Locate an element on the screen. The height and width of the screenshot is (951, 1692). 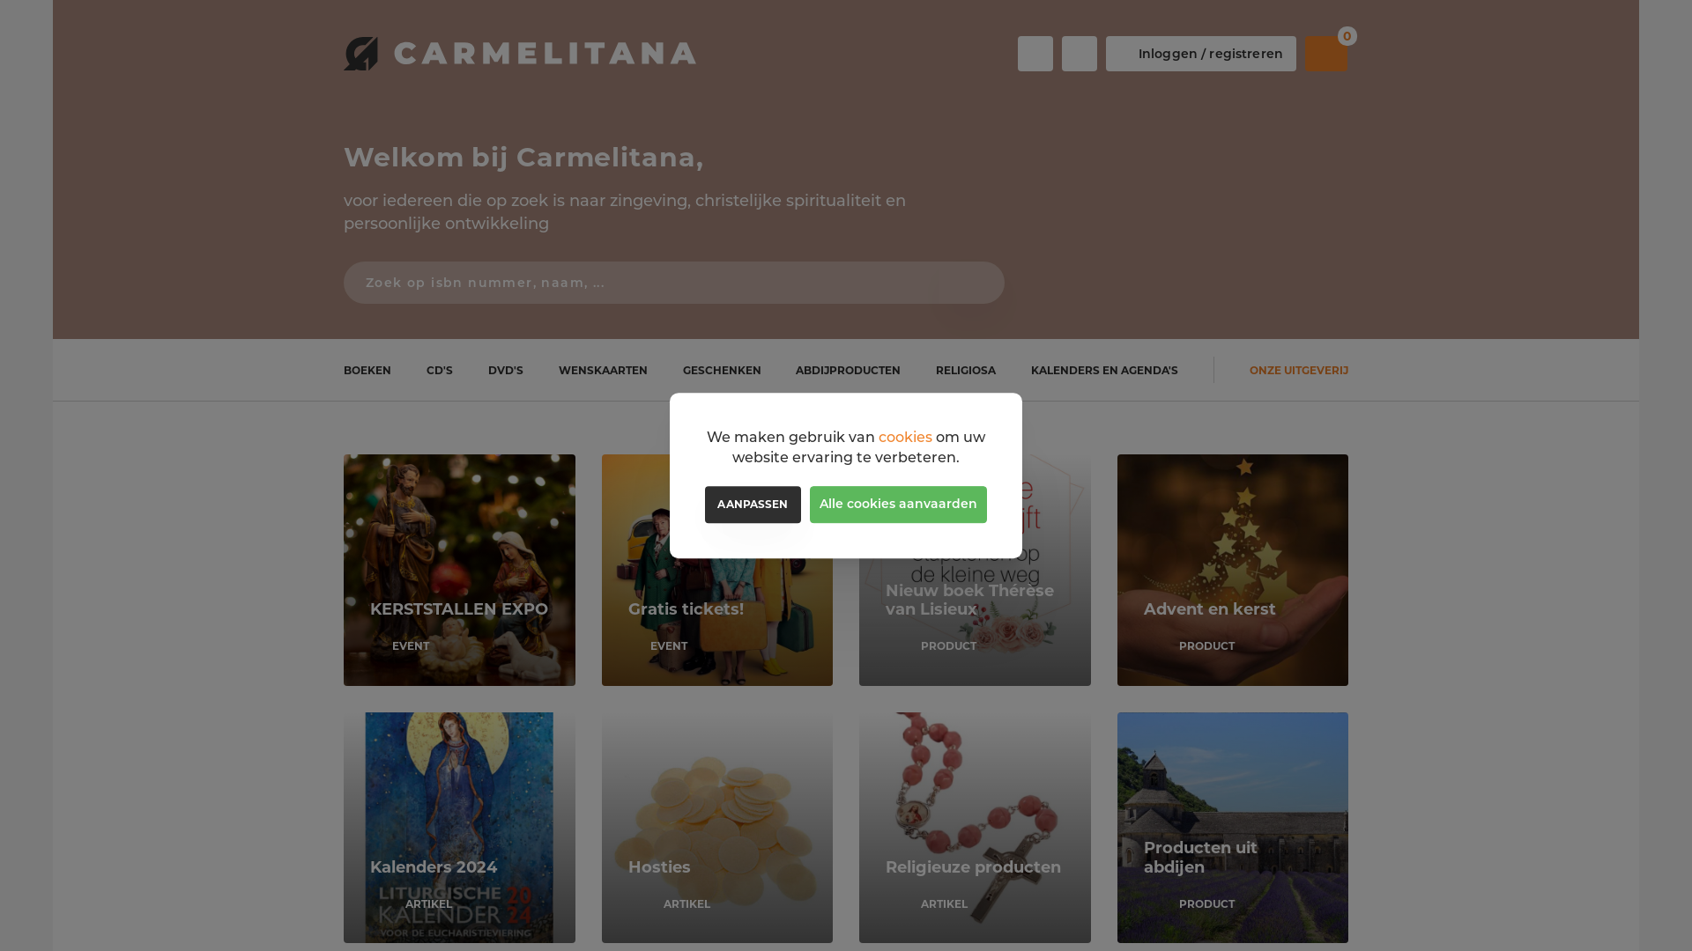
Producten uit abdijen
PRODUCT is located at coordinates (1234, 828).